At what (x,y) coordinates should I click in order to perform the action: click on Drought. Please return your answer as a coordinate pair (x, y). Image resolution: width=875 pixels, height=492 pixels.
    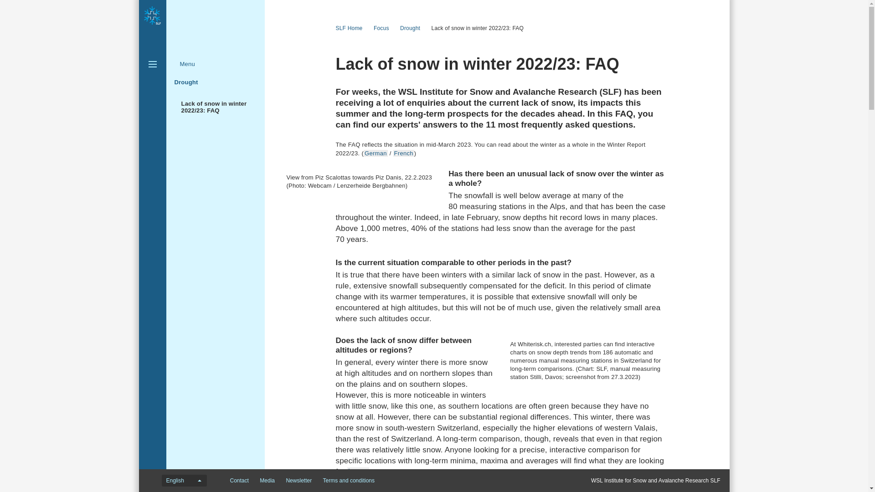
    Looking at the image, I should click on (186, 82).